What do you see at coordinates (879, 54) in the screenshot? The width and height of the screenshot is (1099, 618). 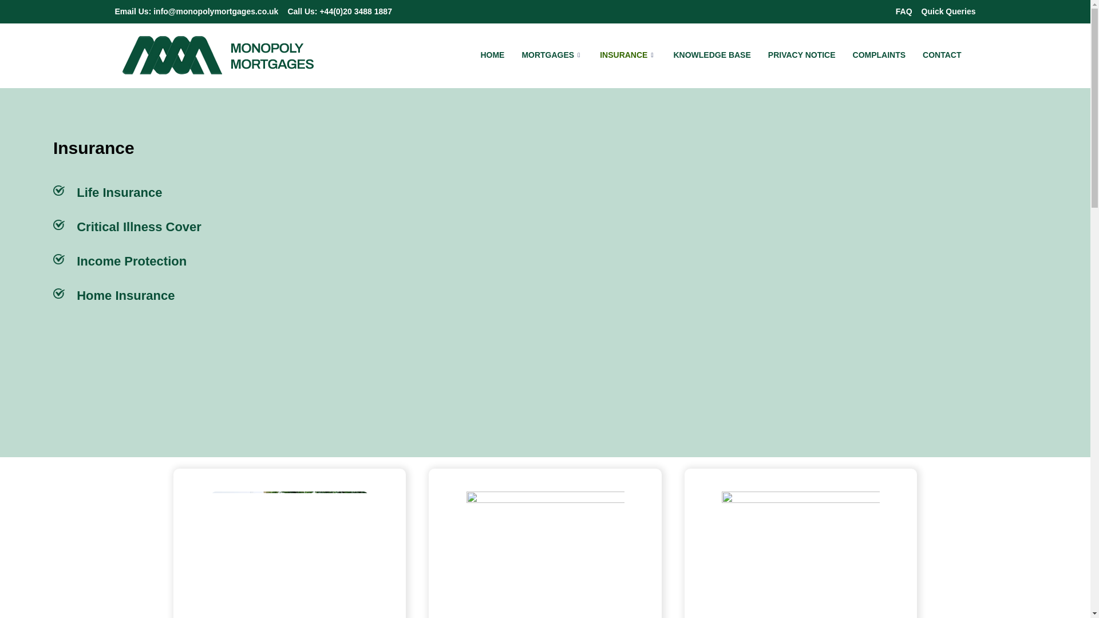 I see `COMPLAINTS` at bounding box center [879, 54].